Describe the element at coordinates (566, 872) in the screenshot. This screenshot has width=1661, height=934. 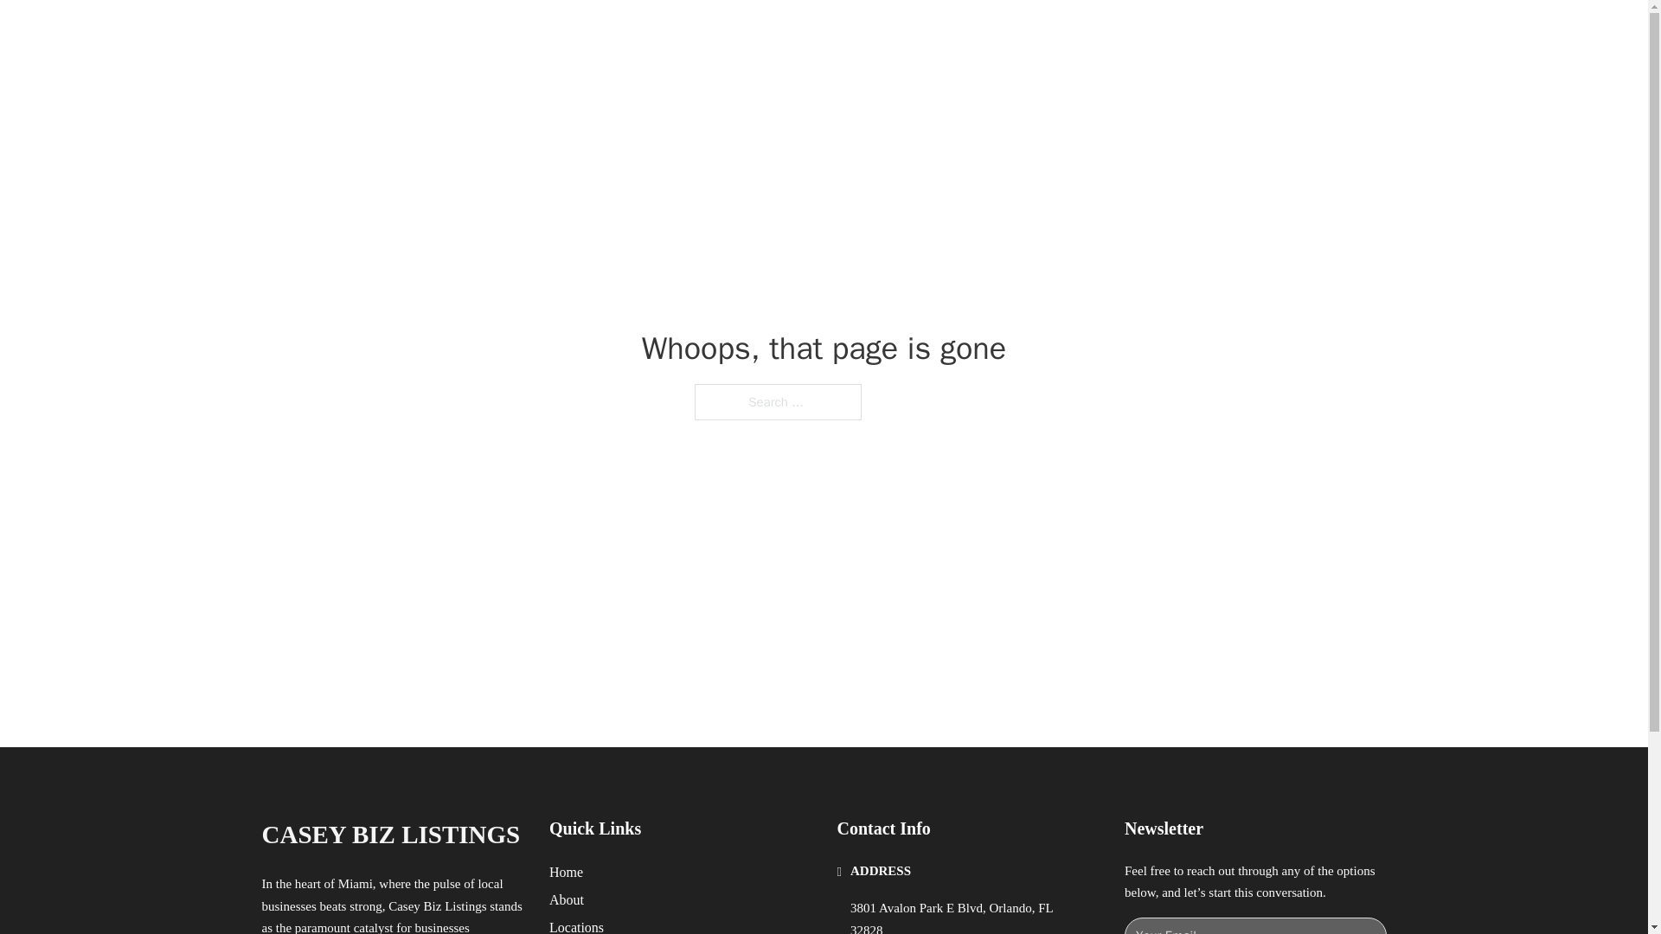
I see `Home` at that location.